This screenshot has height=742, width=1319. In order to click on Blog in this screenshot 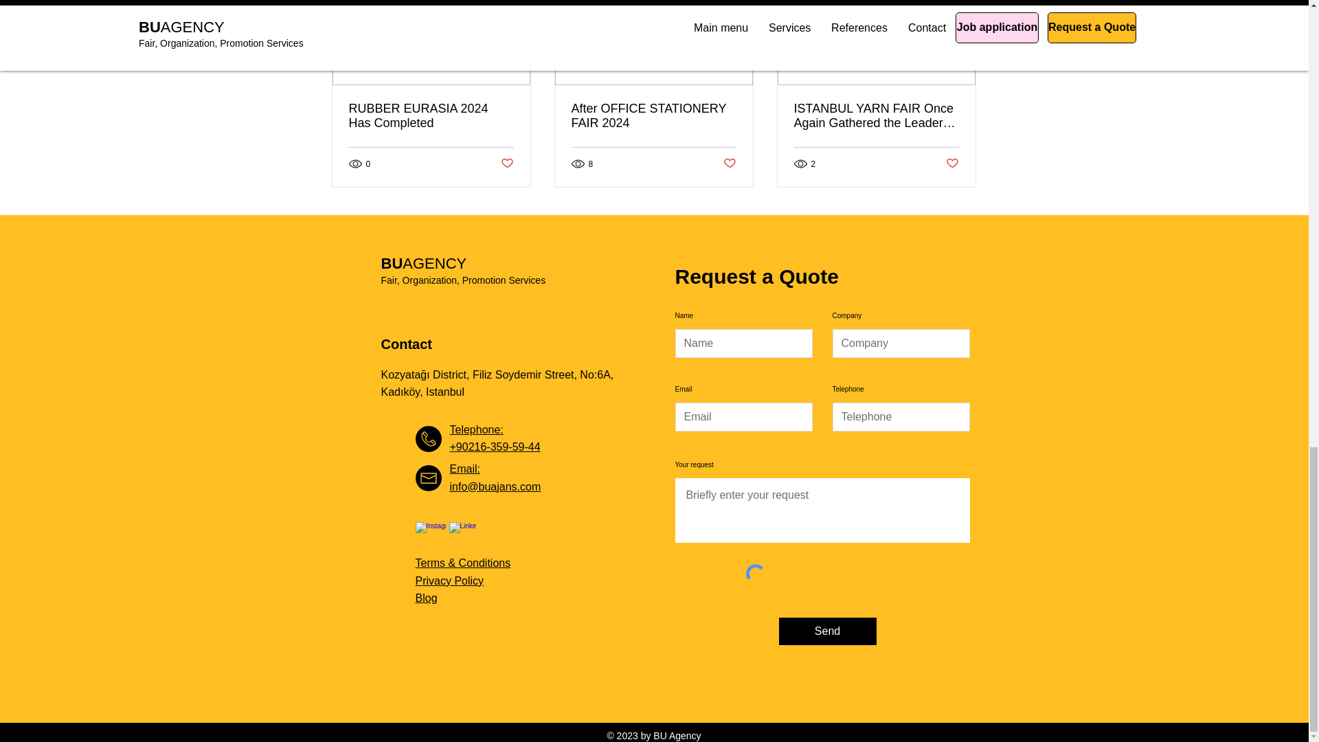, I will do `click(426, 598)`.